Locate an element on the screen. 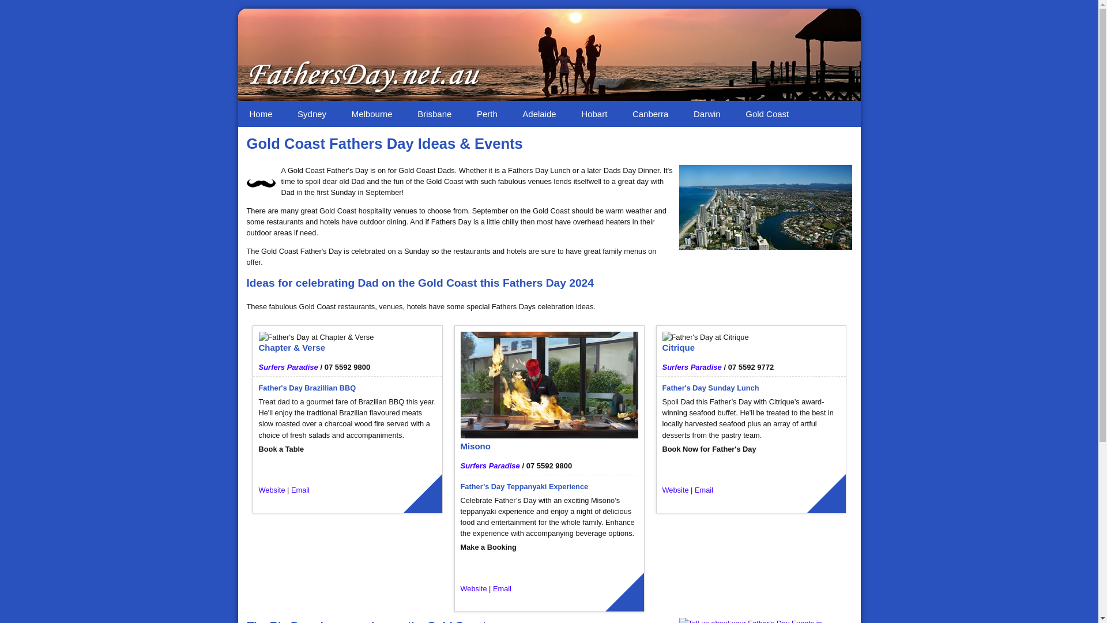 The image size is (1107, 623). Home is located at coordinates (261, 114).